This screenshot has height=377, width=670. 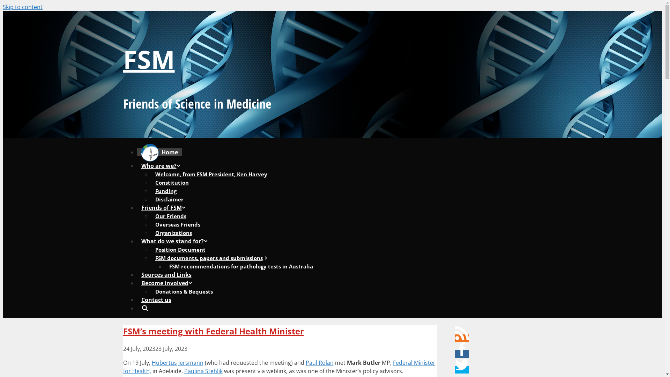 I want to click on Position Document, so click(x=180, y=250).